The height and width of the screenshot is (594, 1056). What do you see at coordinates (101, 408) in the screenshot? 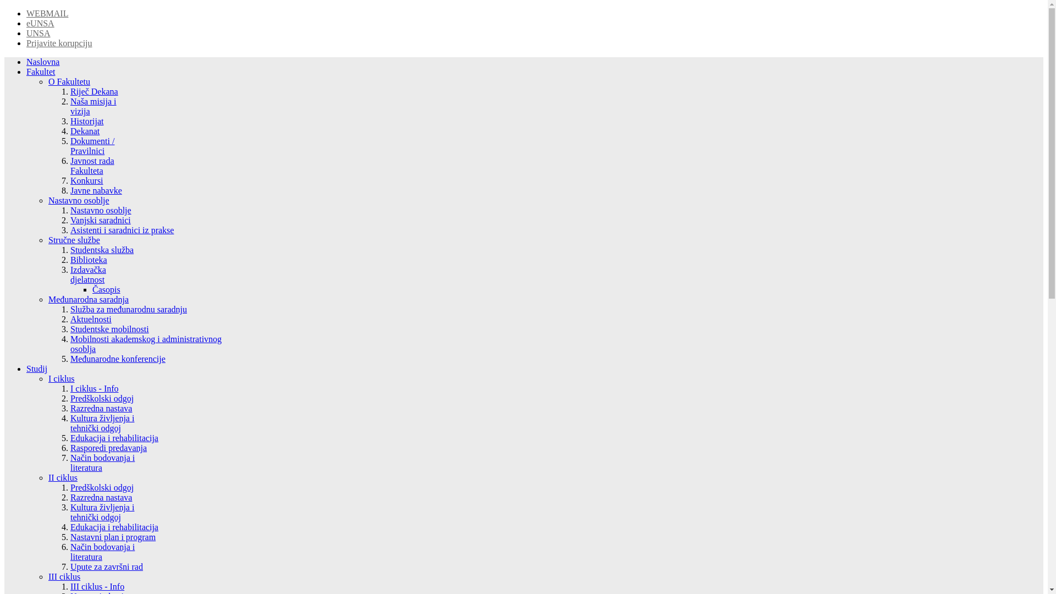
I see `Razredna nastava` at bounding box center [101, 408].